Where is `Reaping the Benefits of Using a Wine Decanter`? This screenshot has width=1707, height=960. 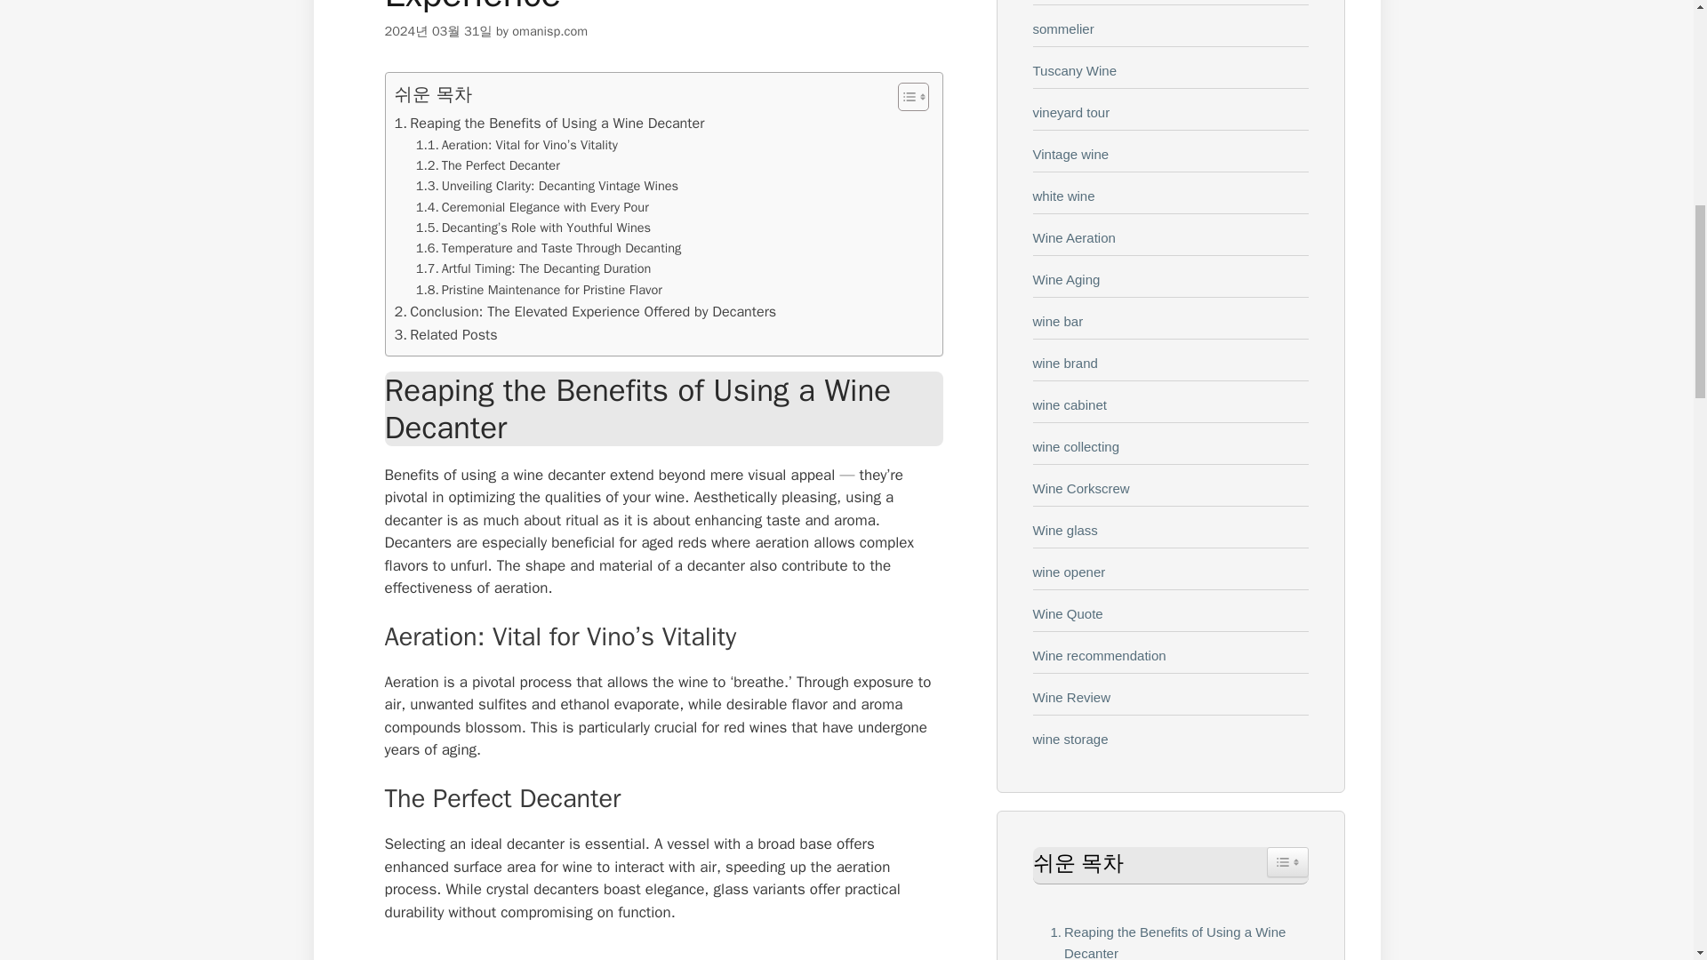
Reaping the Benefits of Using a Wine Decanter is located at coordinates (549, 124).